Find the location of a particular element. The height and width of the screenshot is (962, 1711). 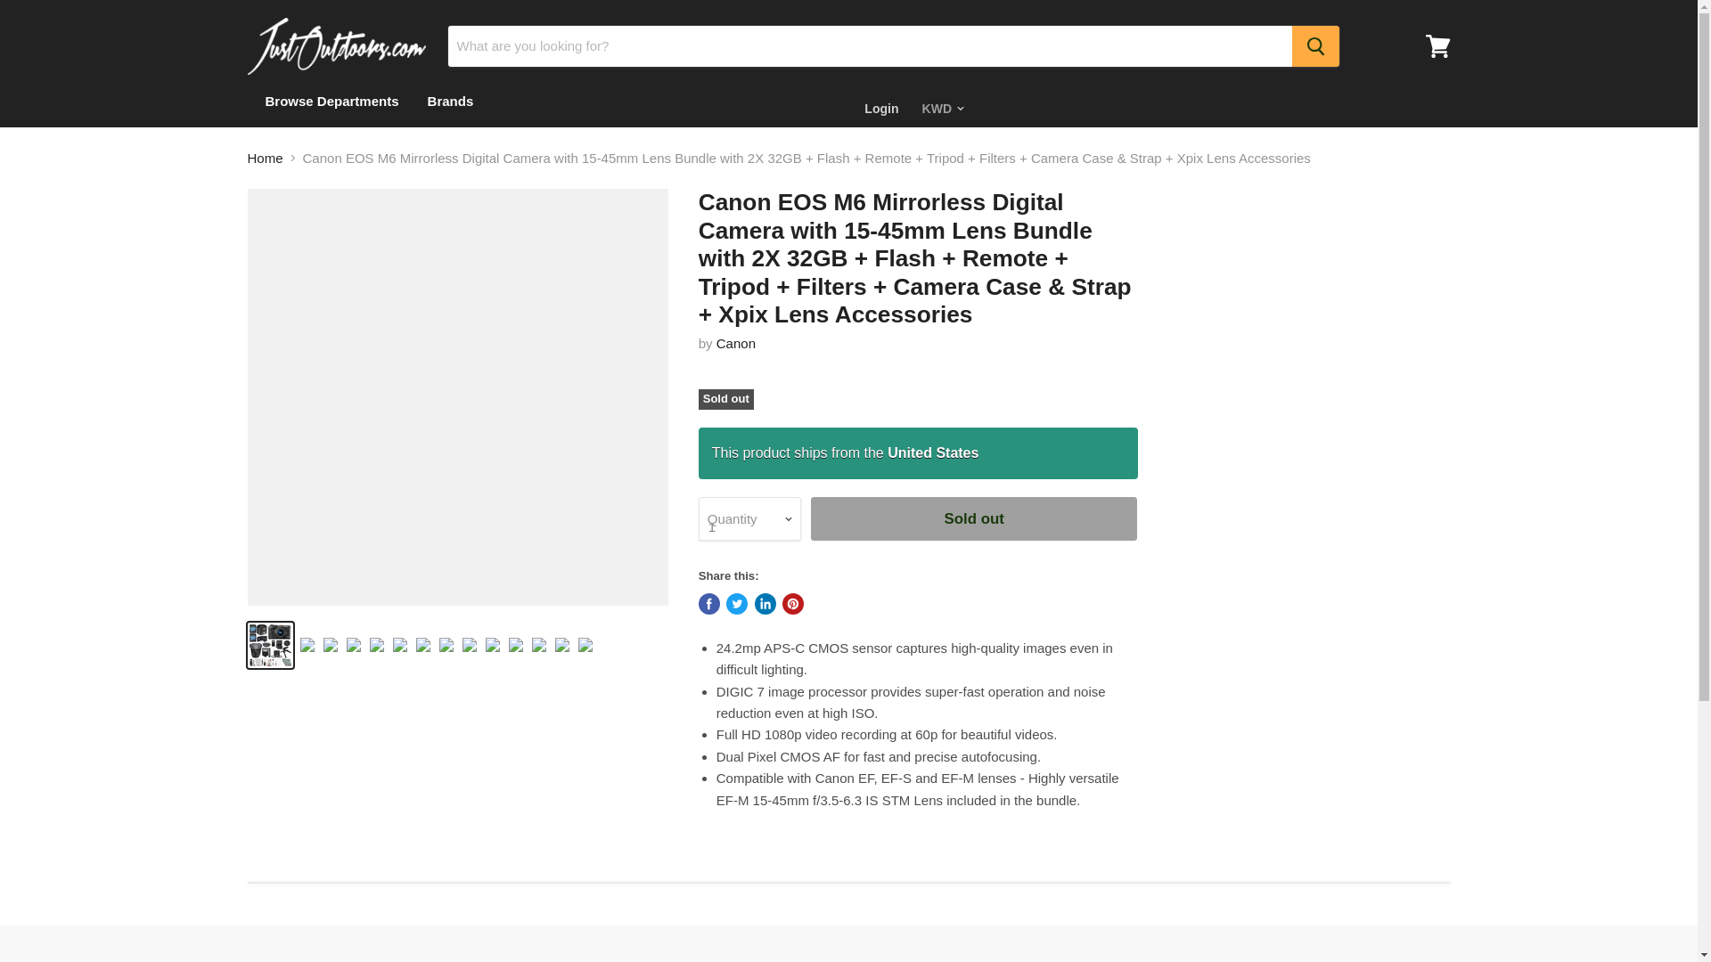

Share on Facebook is located at coordinates (709, 604).